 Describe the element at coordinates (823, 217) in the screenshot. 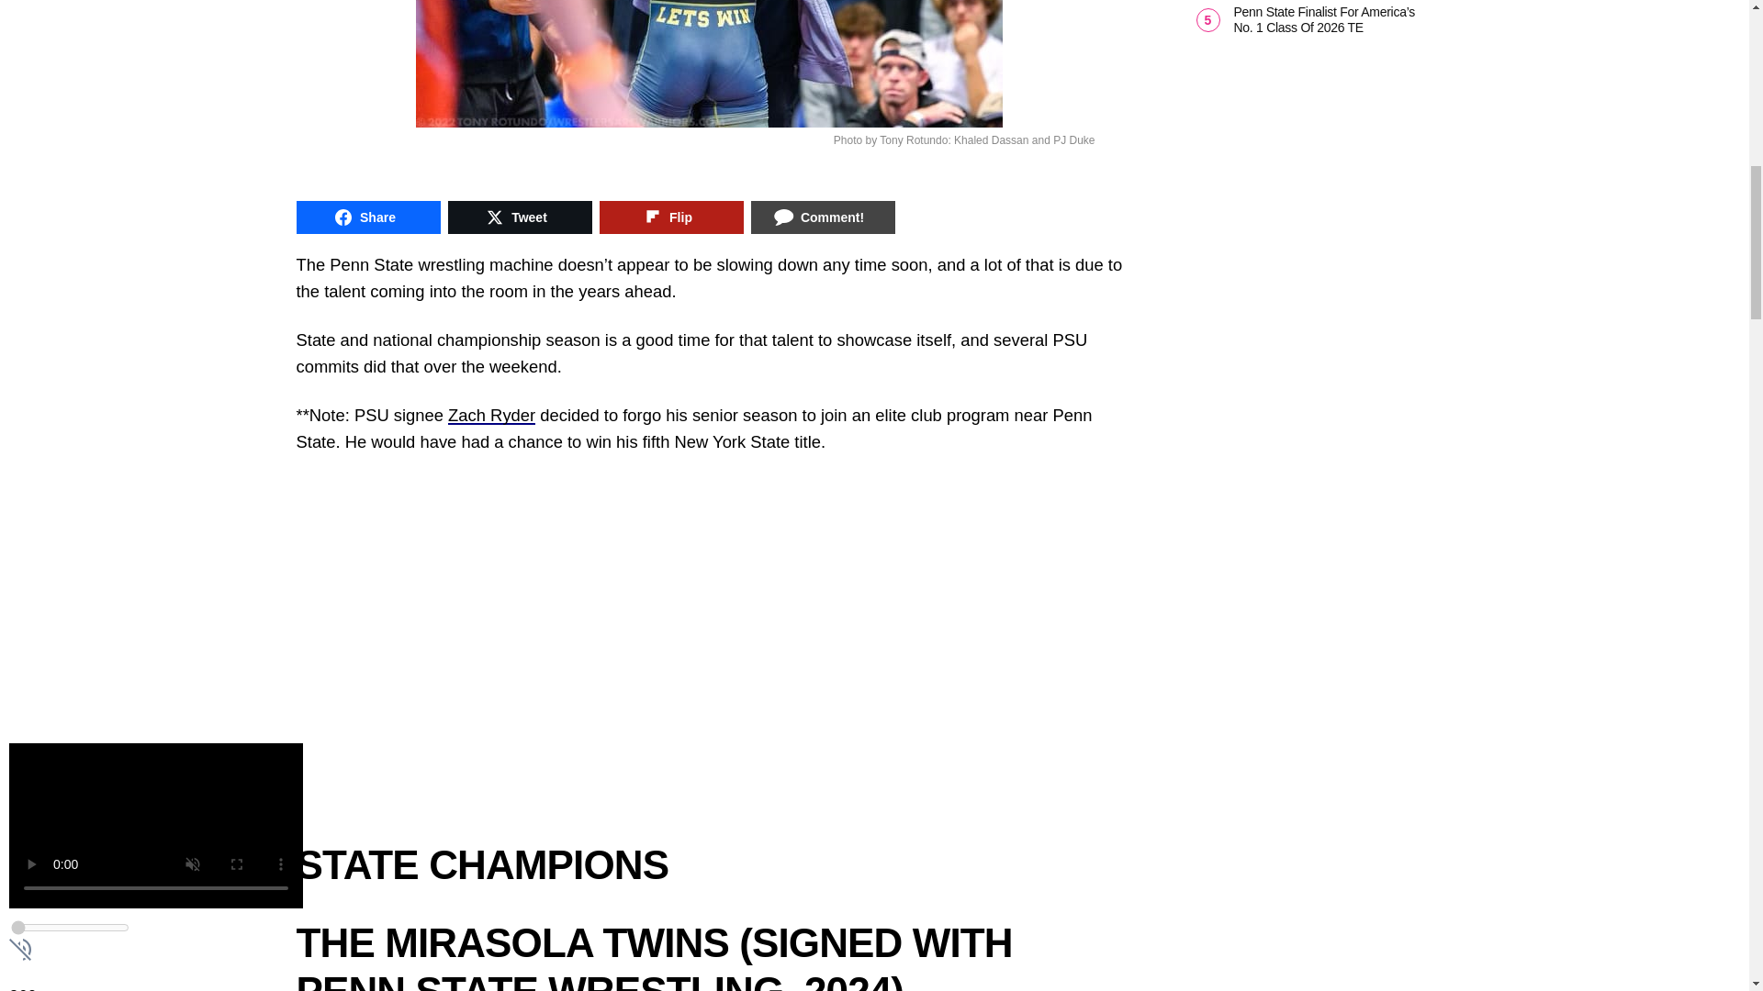

I see `Share on Comment!` at that location.